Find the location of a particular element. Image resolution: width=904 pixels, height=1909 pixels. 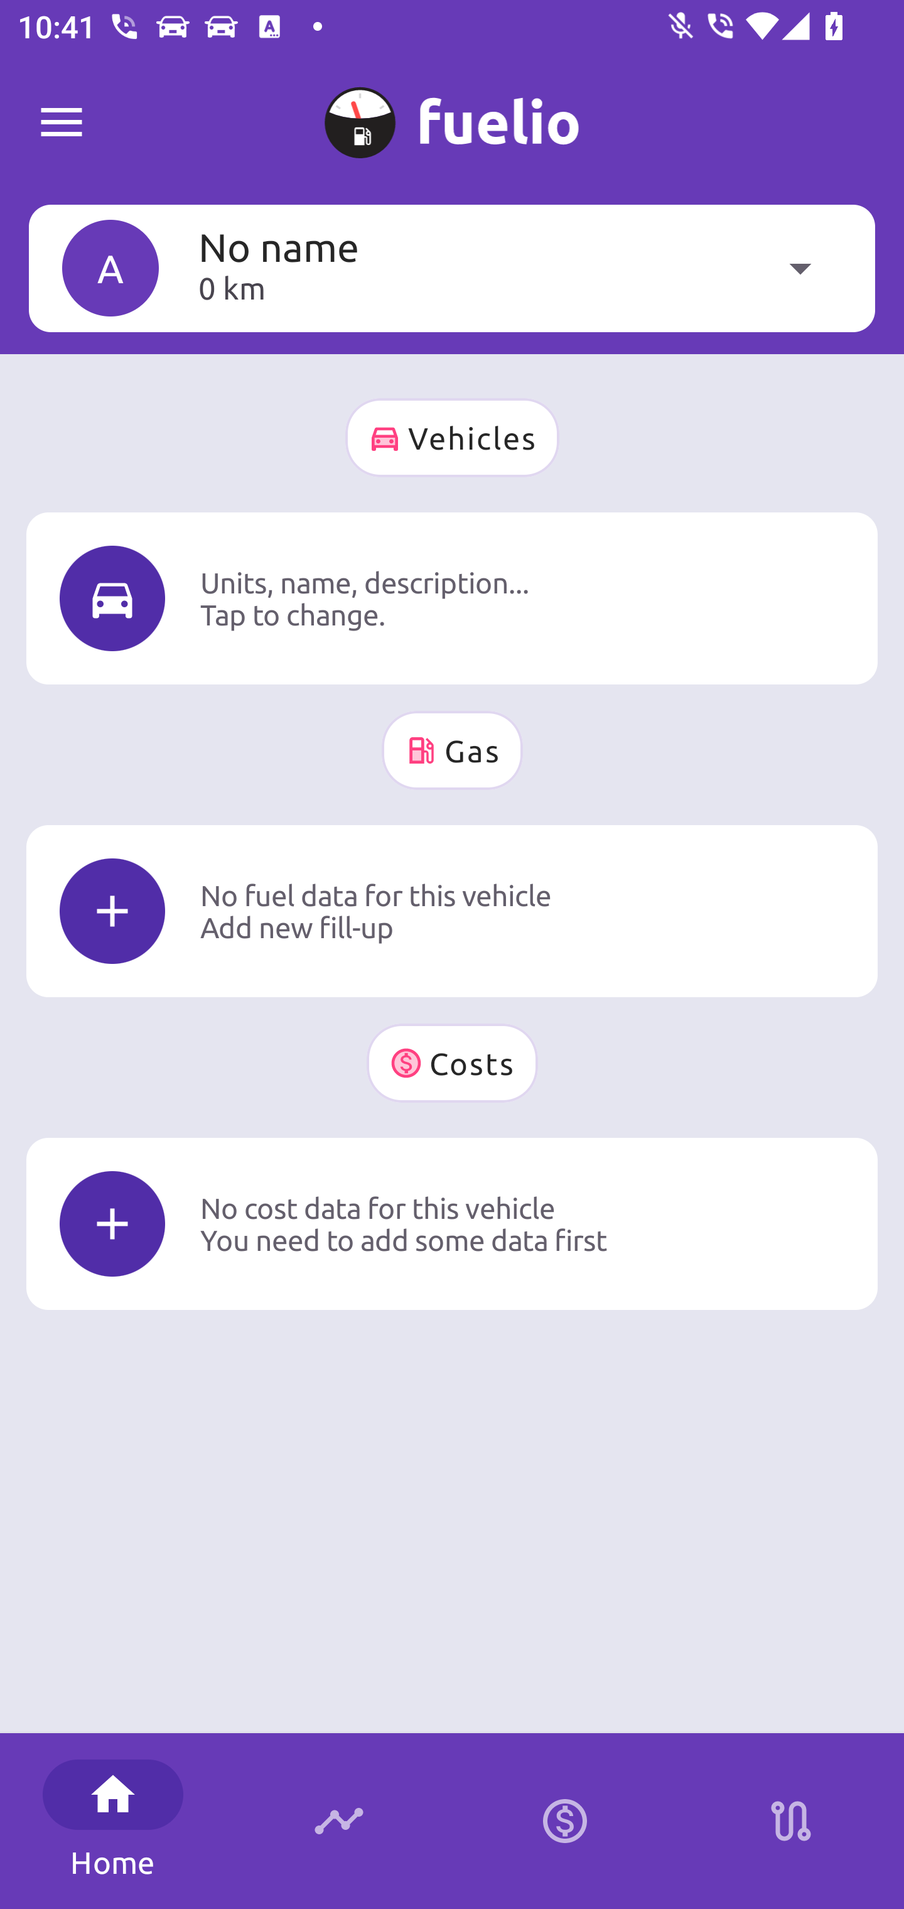

Fuelio is located at coordinates (62, 123).